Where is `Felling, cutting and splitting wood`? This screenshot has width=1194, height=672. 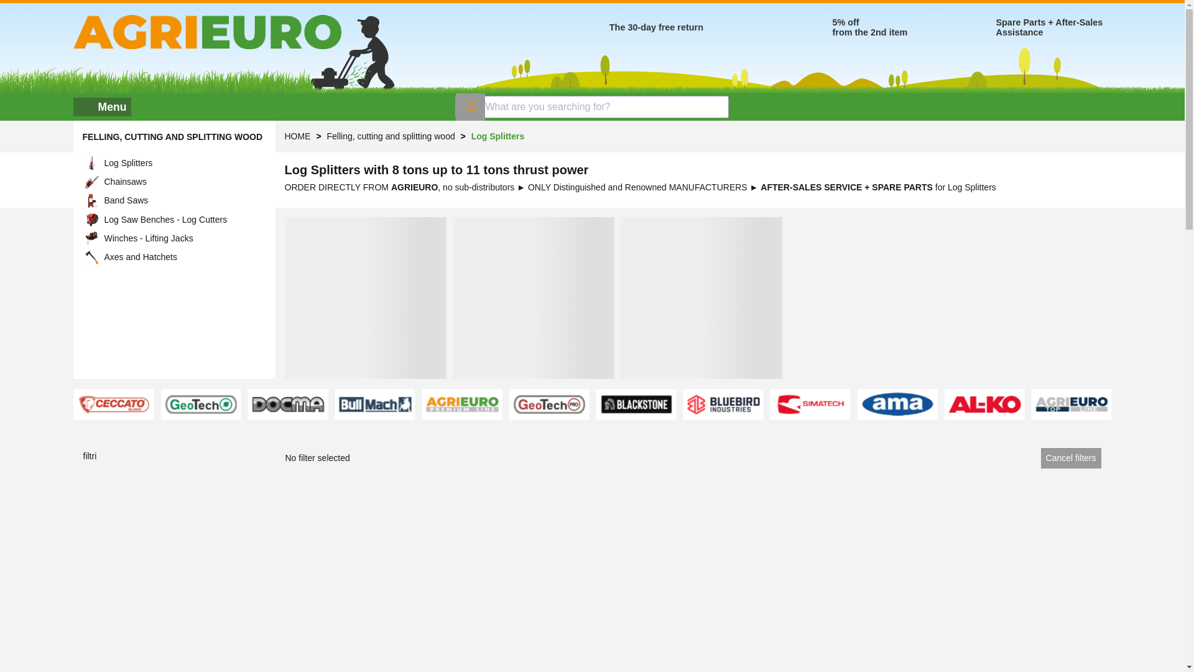
Felling, cutting and splitting wood is located at coordinates (172, 136).